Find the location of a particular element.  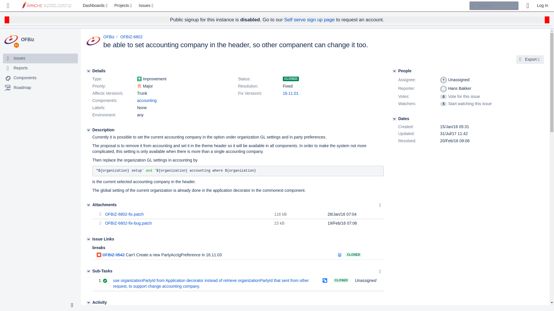

Issues is located at coordinates (147, 6).